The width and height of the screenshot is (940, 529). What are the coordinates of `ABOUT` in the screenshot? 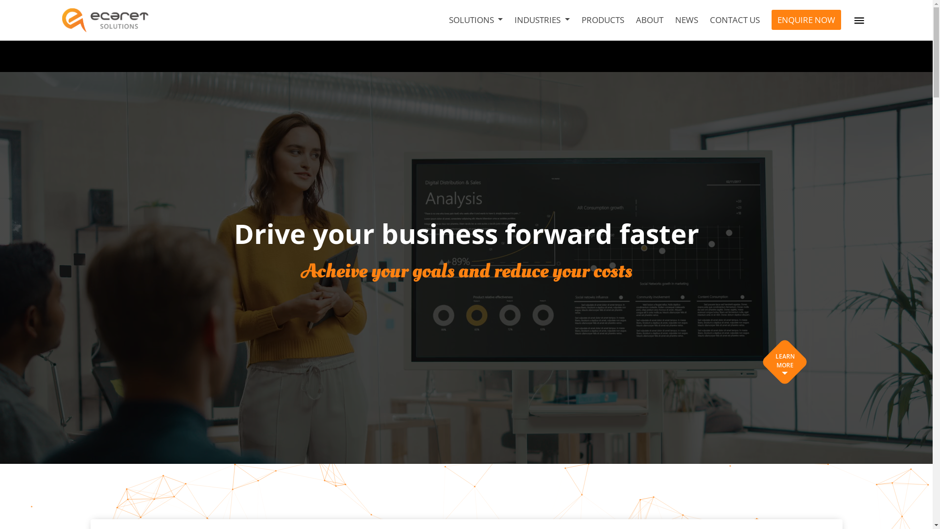 It's located at (650, 20).